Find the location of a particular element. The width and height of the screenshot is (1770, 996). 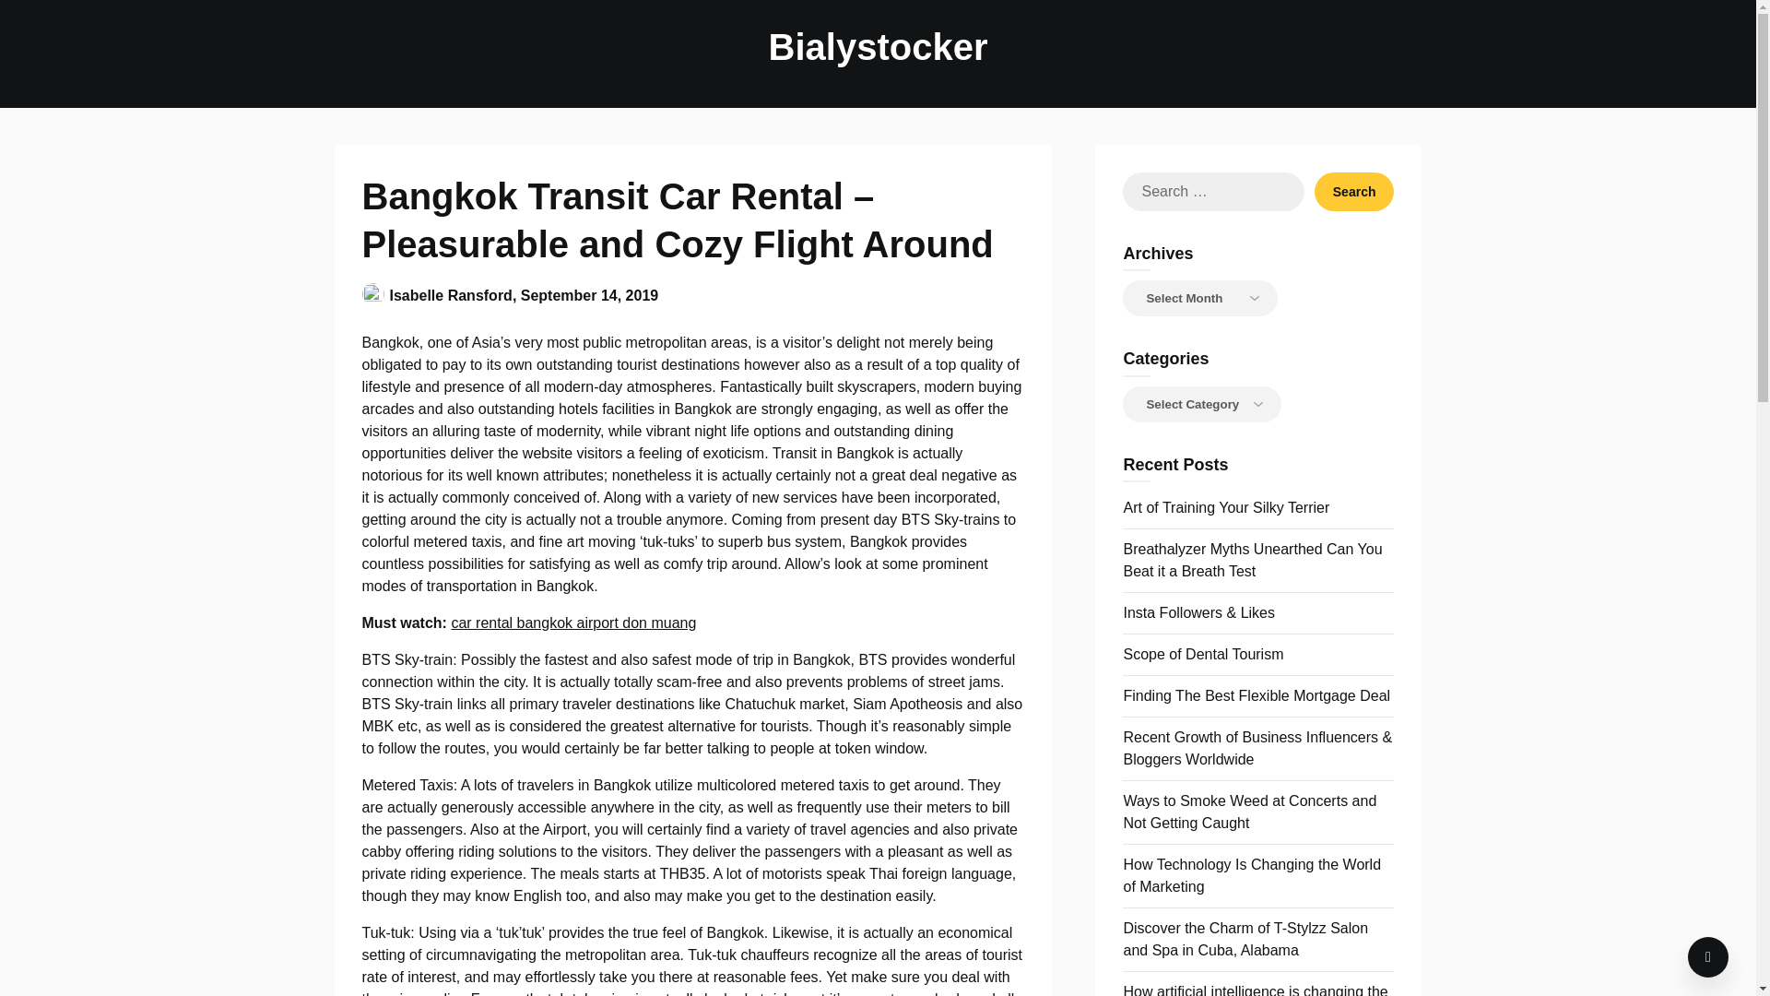

Breathalyzer Myths Unearthed Can You Beat it a Breath Test is located at coordinates (1252, 560).